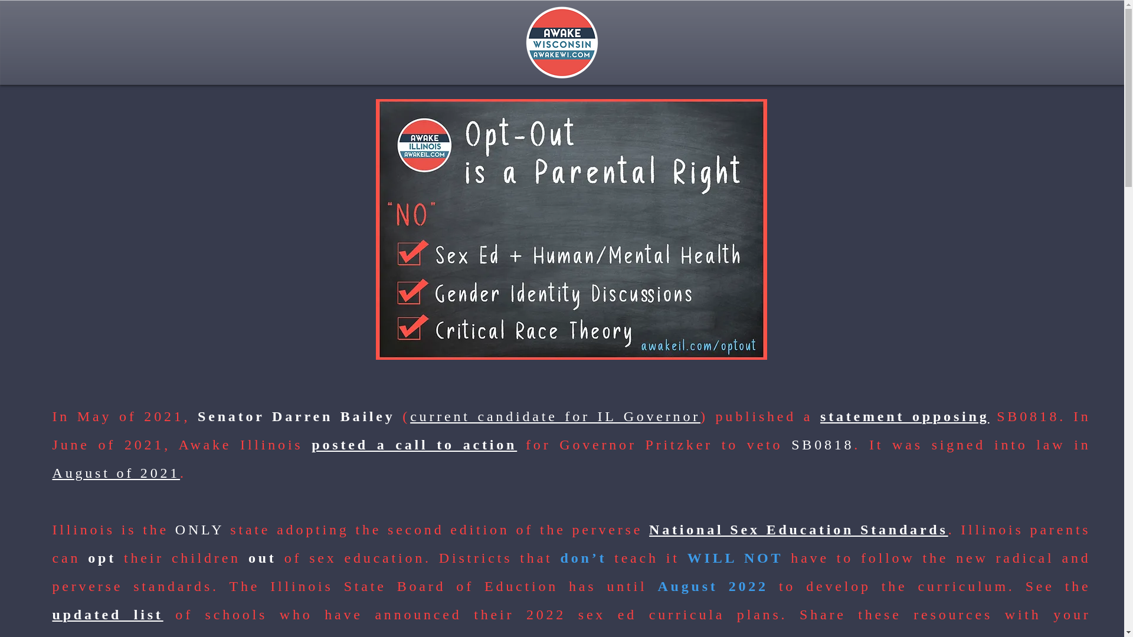 Image resolution: width=1133 pixels, height=637 pixels. I want to click on OPT OUT FORM TODAY, so click(705, 636).